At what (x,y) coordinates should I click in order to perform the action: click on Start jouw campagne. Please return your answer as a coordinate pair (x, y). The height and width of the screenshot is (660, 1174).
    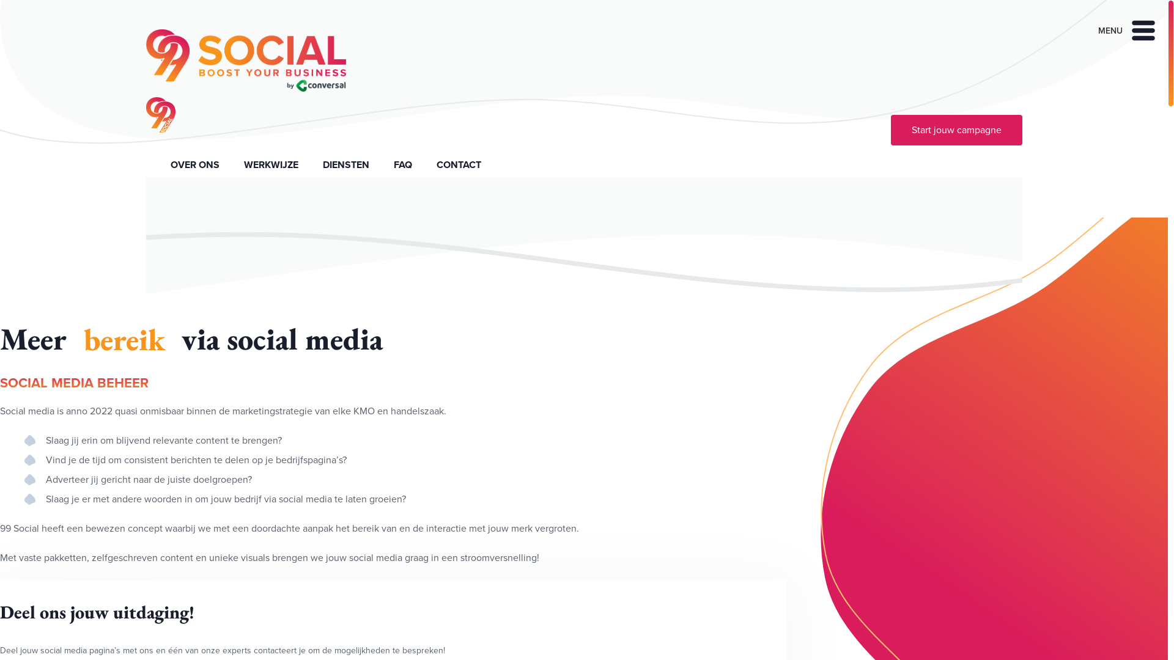
    Looking at the image, I should click on (956, 130).